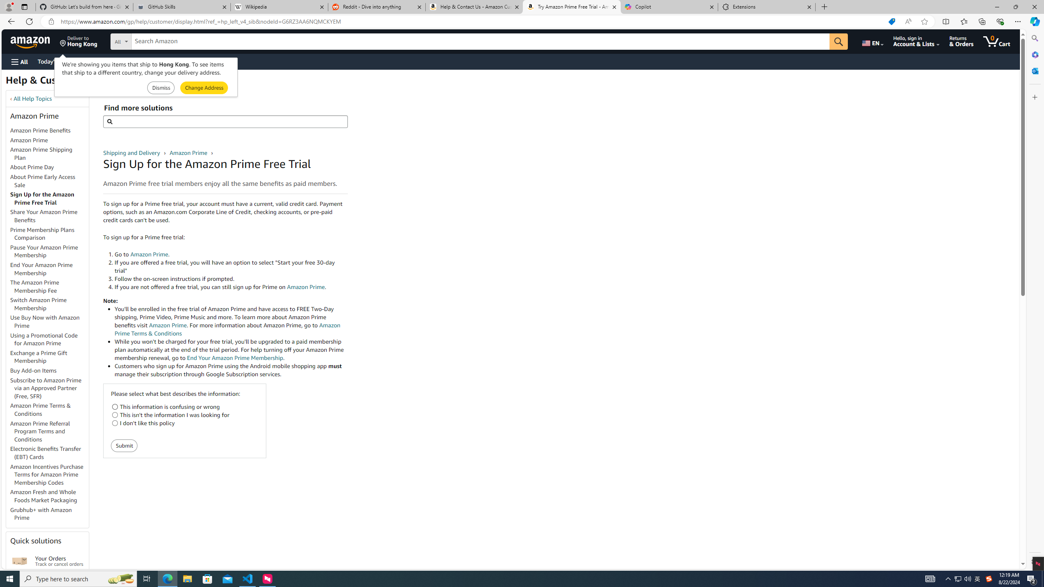 This screenshot has width=1044, height=587. What do you see at coordinates (49, 167) in the screenshot?
I see `About Prime Day` at bounding box center [49, 167].